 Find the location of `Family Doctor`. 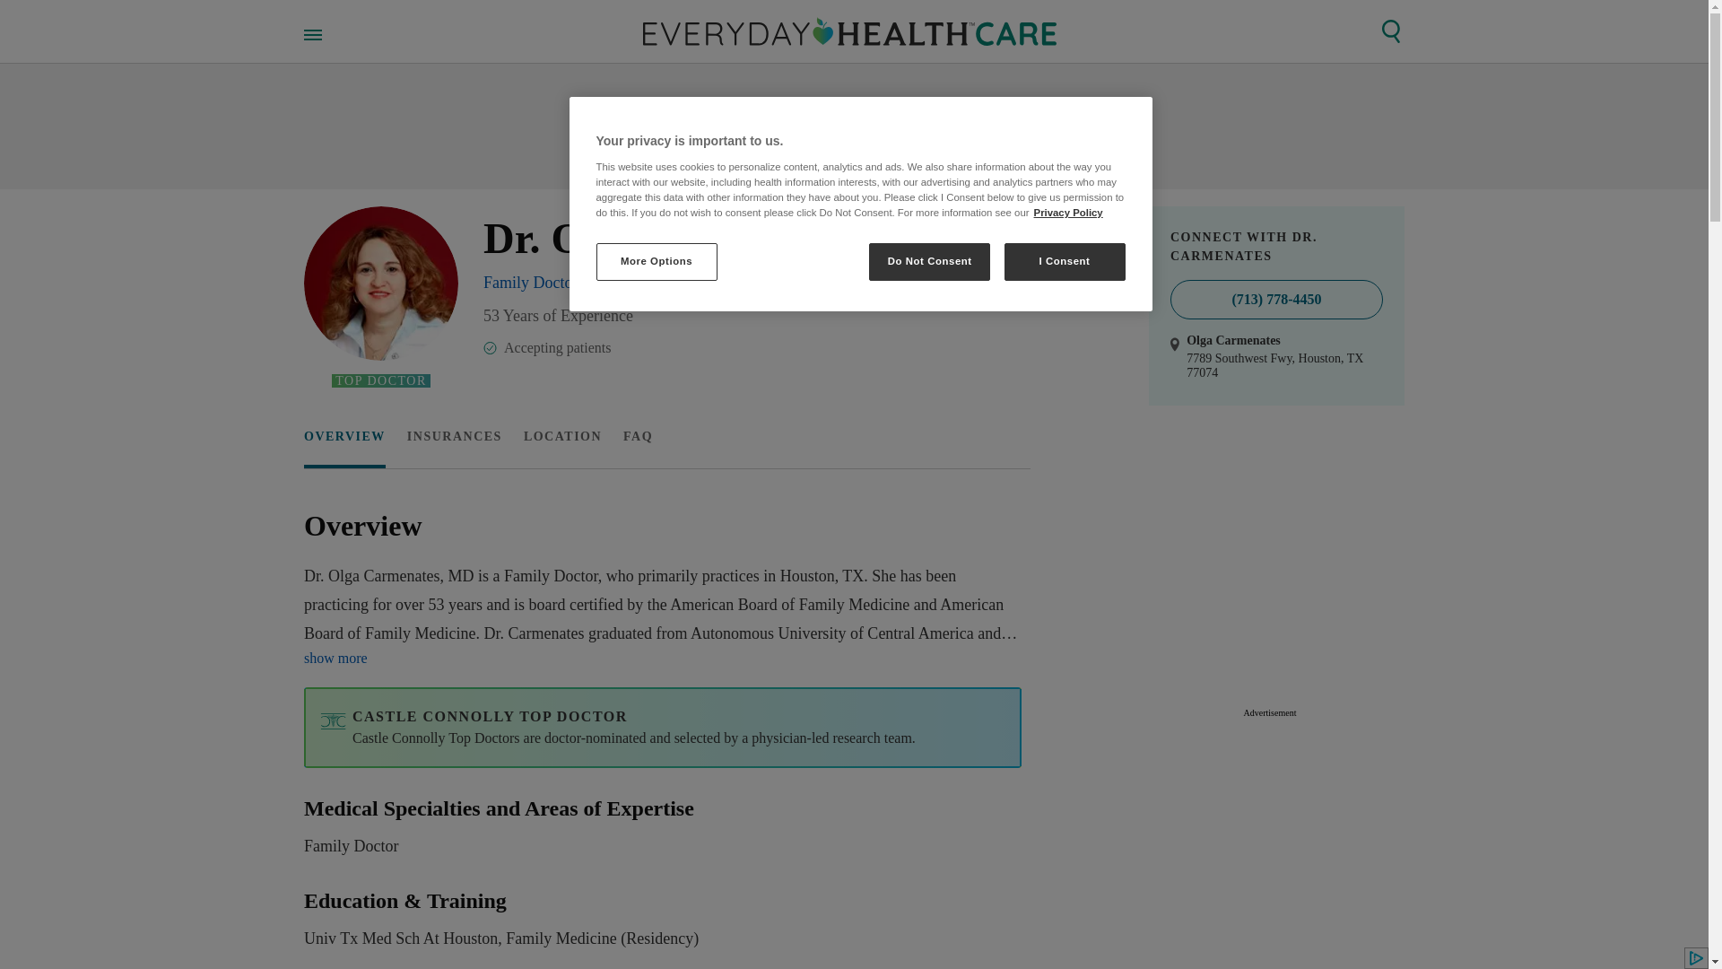

Family Doctor is located at coordinates (531, 282).